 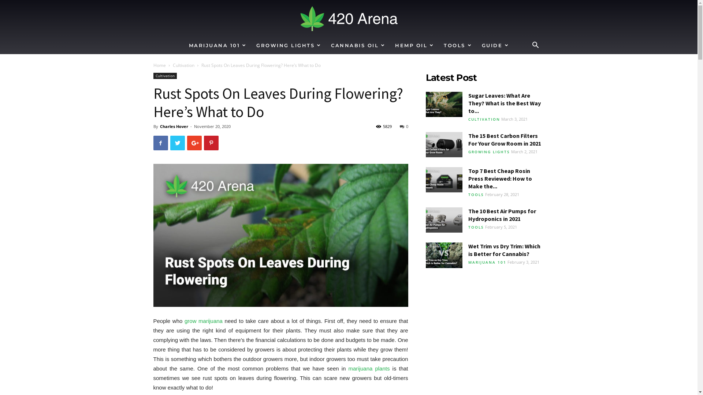 I want to click on Cultivation, so click(x=184, y=65).